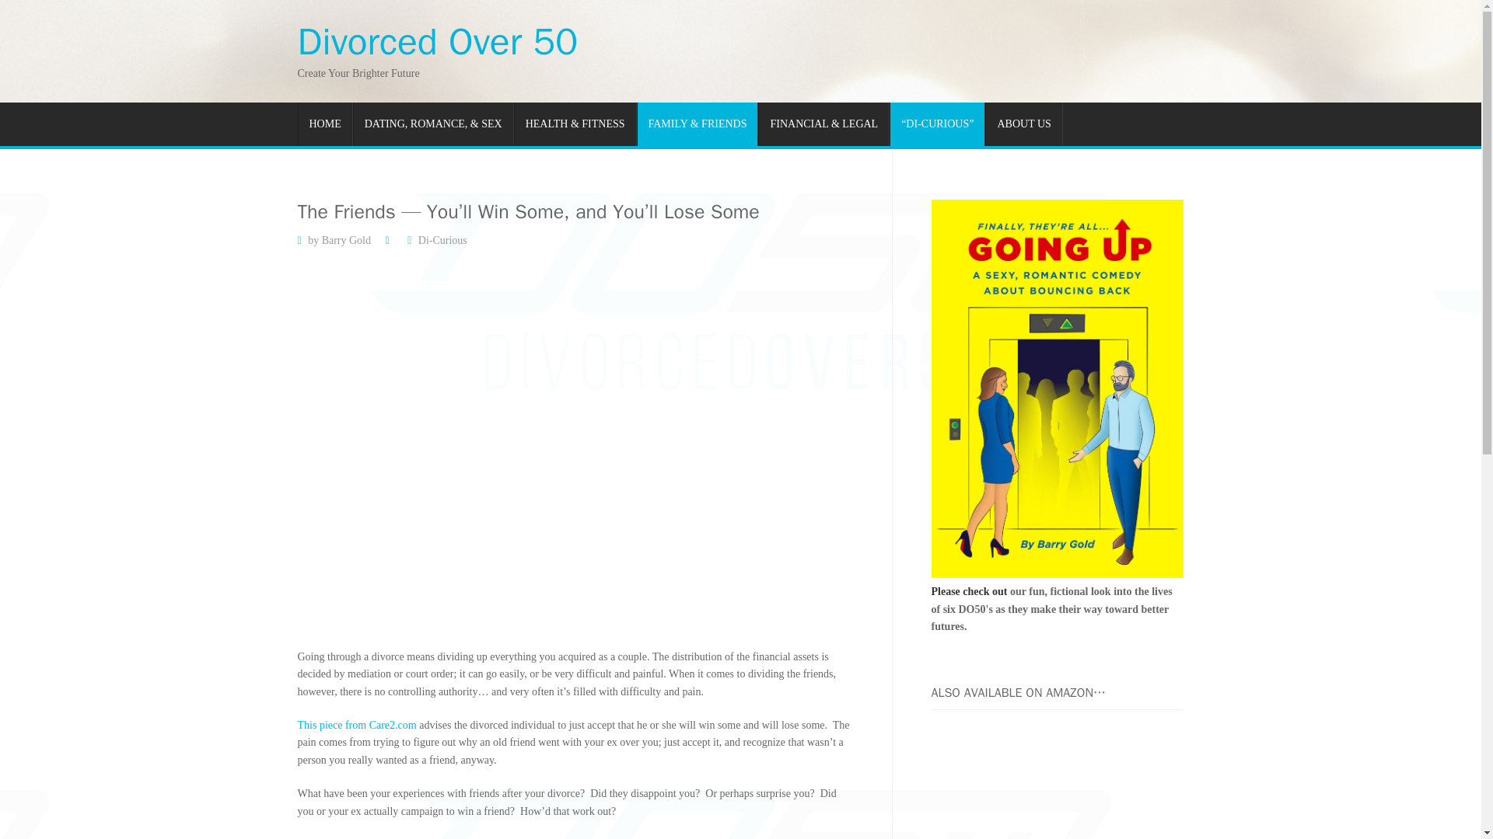  I want to click on This piece from Care2.com, so click(358, 724).